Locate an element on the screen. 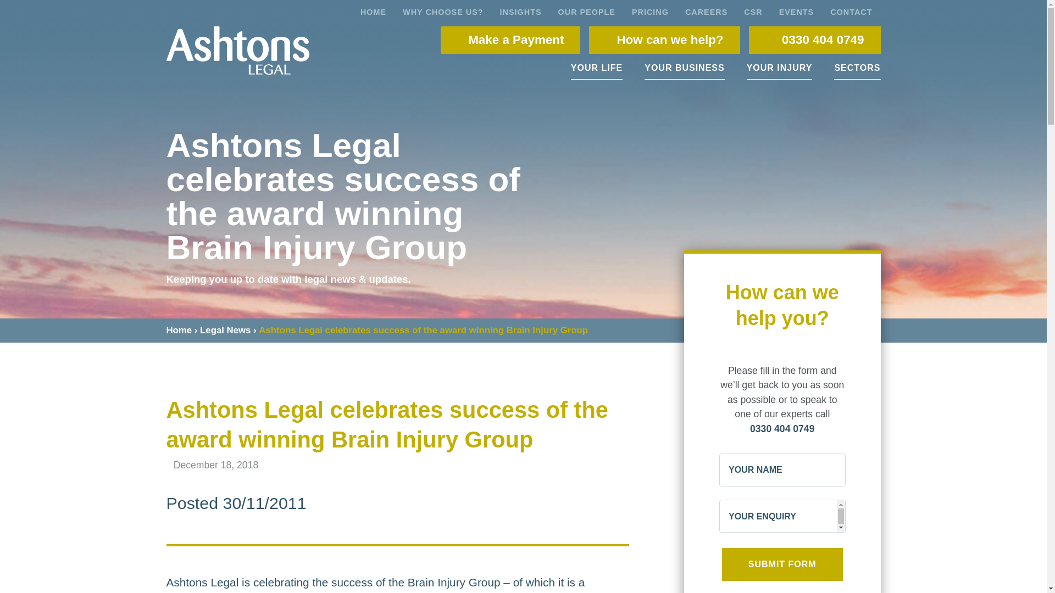 The width and height of the screenshot is (1055, 593). Make a Payment is located at coordinates (510, 40).